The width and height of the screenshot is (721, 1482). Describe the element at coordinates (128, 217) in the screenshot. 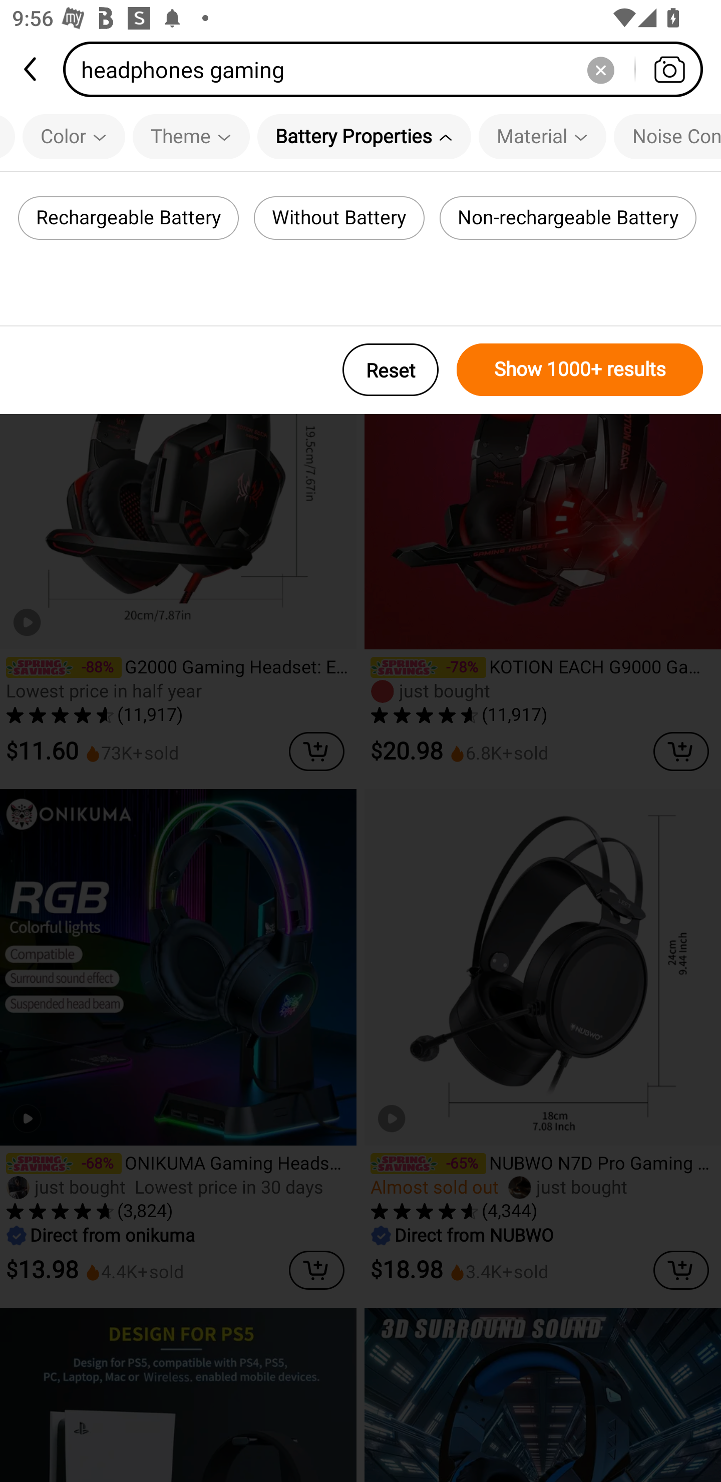

I see `Rechargeable Battery` at that location.